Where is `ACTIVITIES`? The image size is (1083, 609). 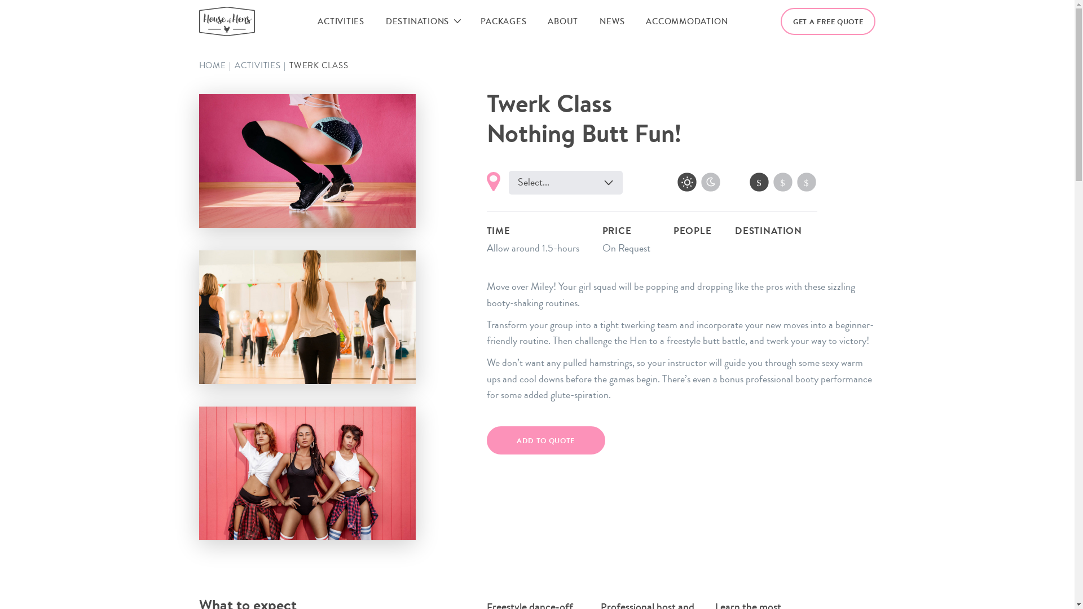 ACTIVITIES is located at coordinates (258, 65).